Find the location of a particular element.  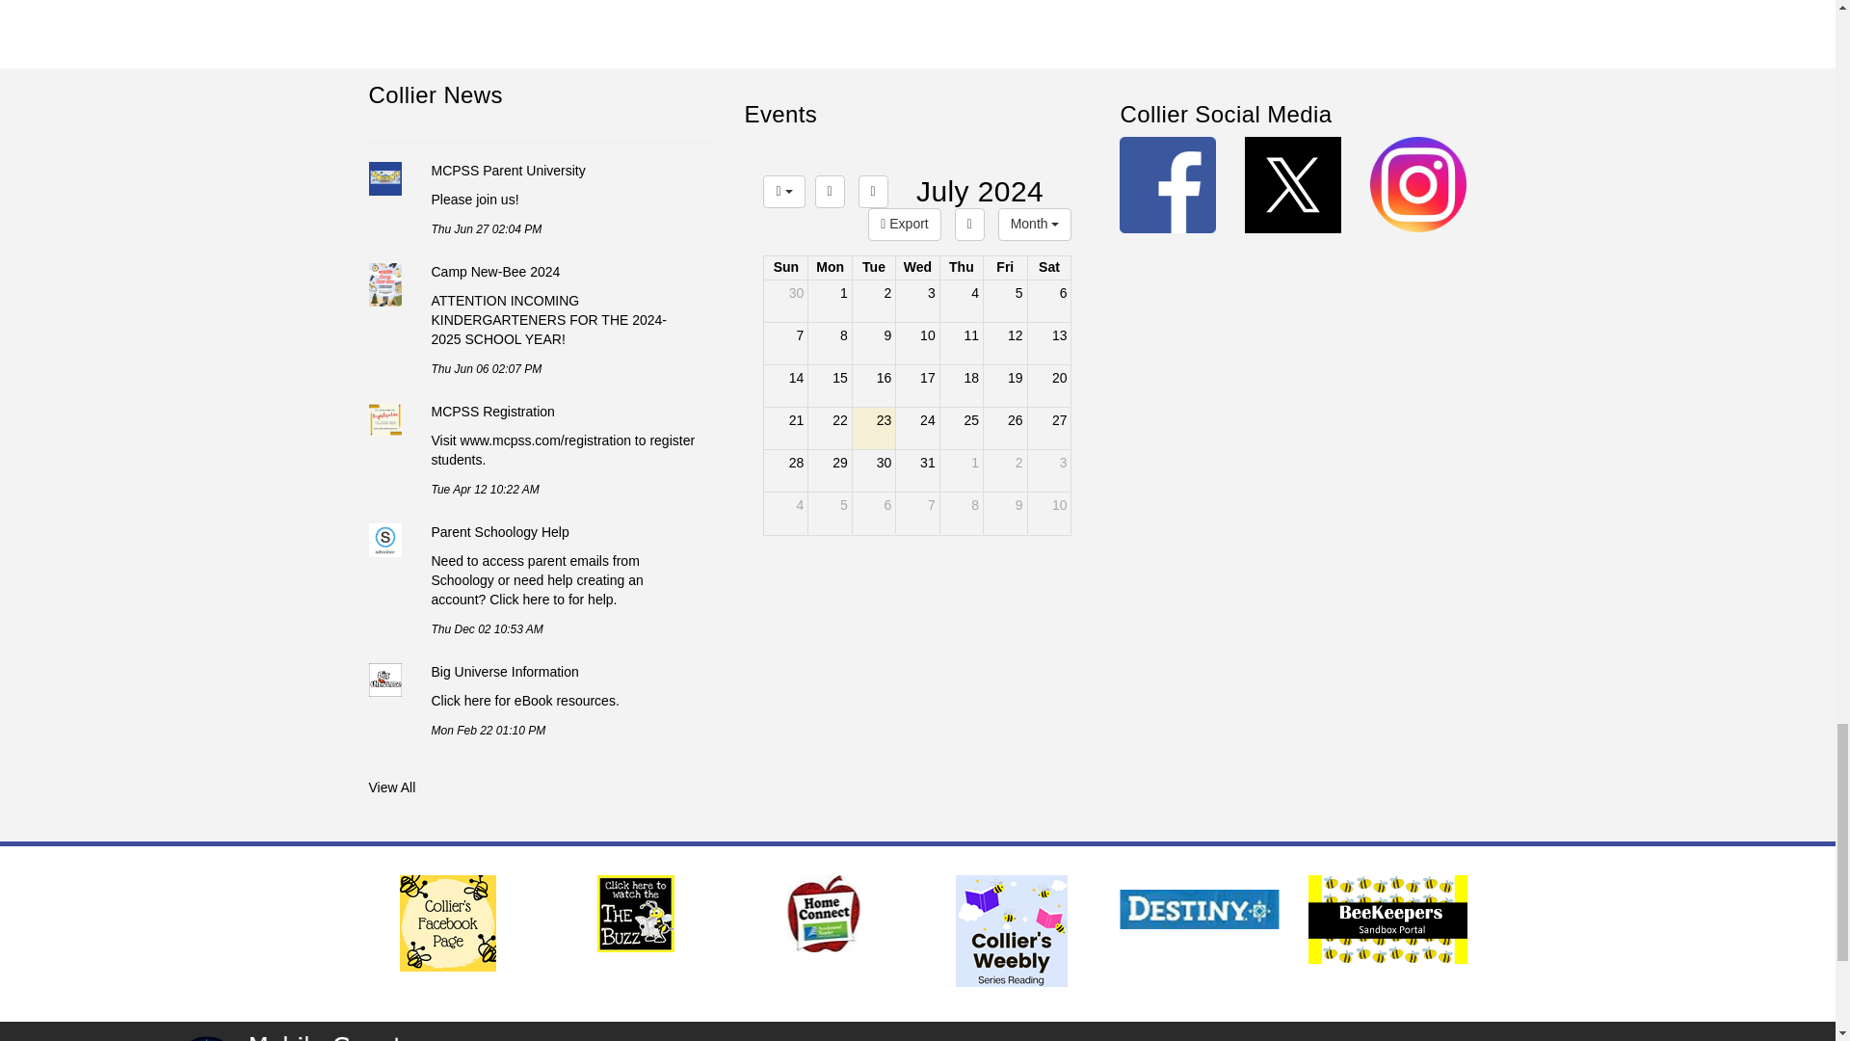

26 is located at coordinates (1005, 428).